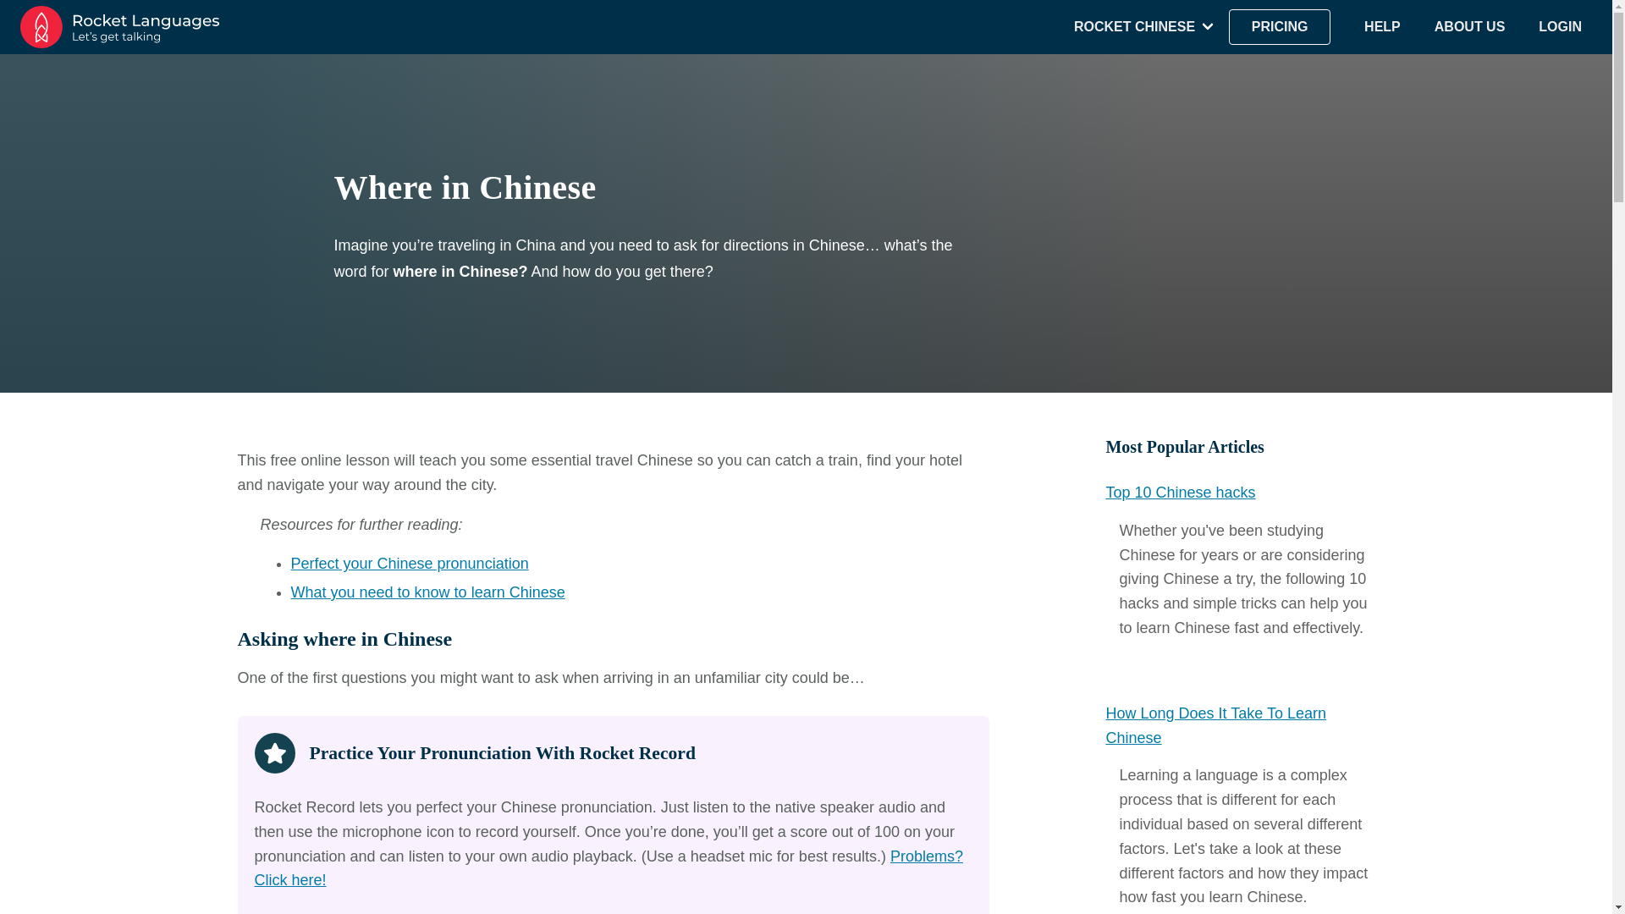  What do you see at coordinates (1470, 27) in the screenshot?
I see `ABOUT US` at bounding box center [1470, 27].